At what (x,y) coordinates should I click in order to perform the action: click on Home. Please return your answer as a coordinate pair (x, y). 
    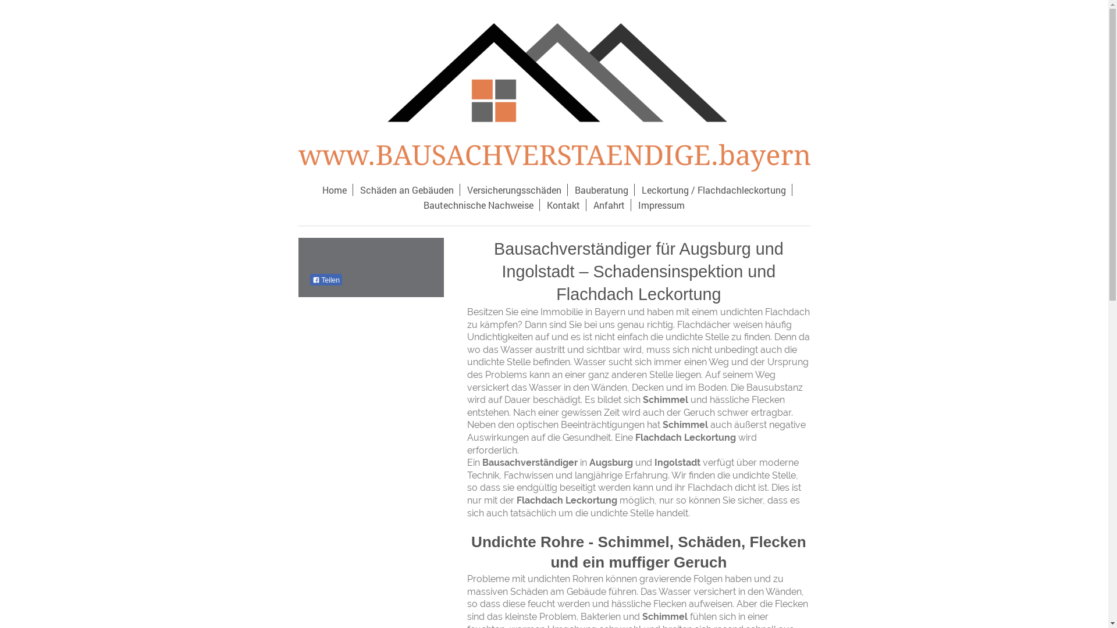
    Looking at the image, I should click on (335, 190).